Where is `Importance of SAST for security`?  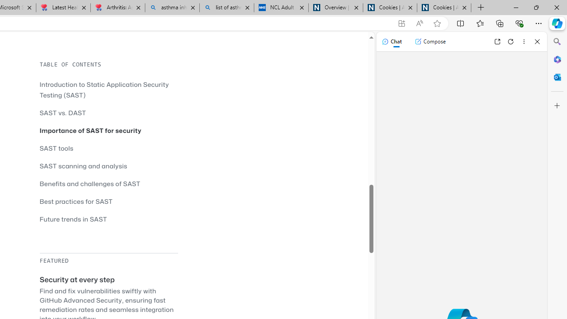 Importance of SAST for security is located at coordinates (109, 130).